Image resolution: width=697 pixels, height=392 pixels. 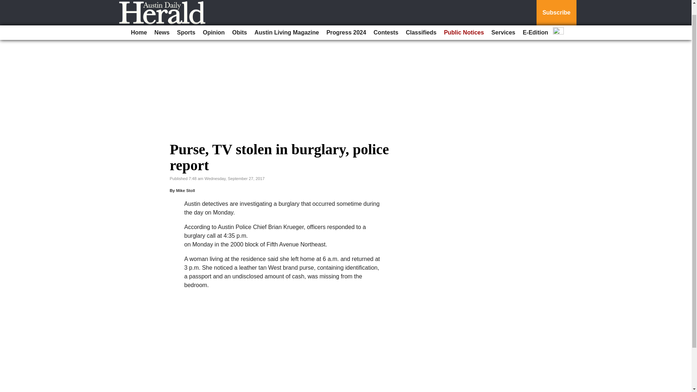 I want to click on Opinion, so click(x=214, y=21).